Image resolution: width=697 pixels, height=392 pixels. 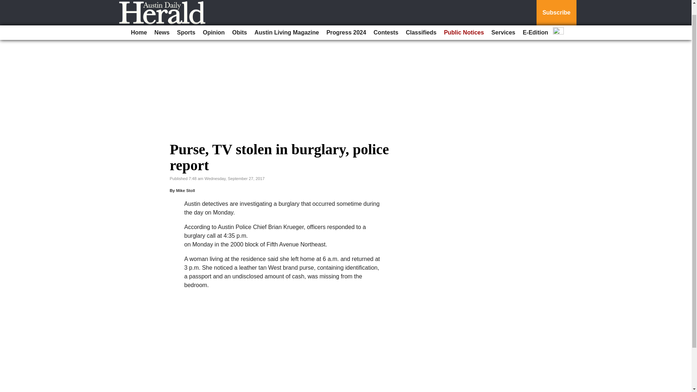 I want to click on Opinion, so click(x=214, y=21).